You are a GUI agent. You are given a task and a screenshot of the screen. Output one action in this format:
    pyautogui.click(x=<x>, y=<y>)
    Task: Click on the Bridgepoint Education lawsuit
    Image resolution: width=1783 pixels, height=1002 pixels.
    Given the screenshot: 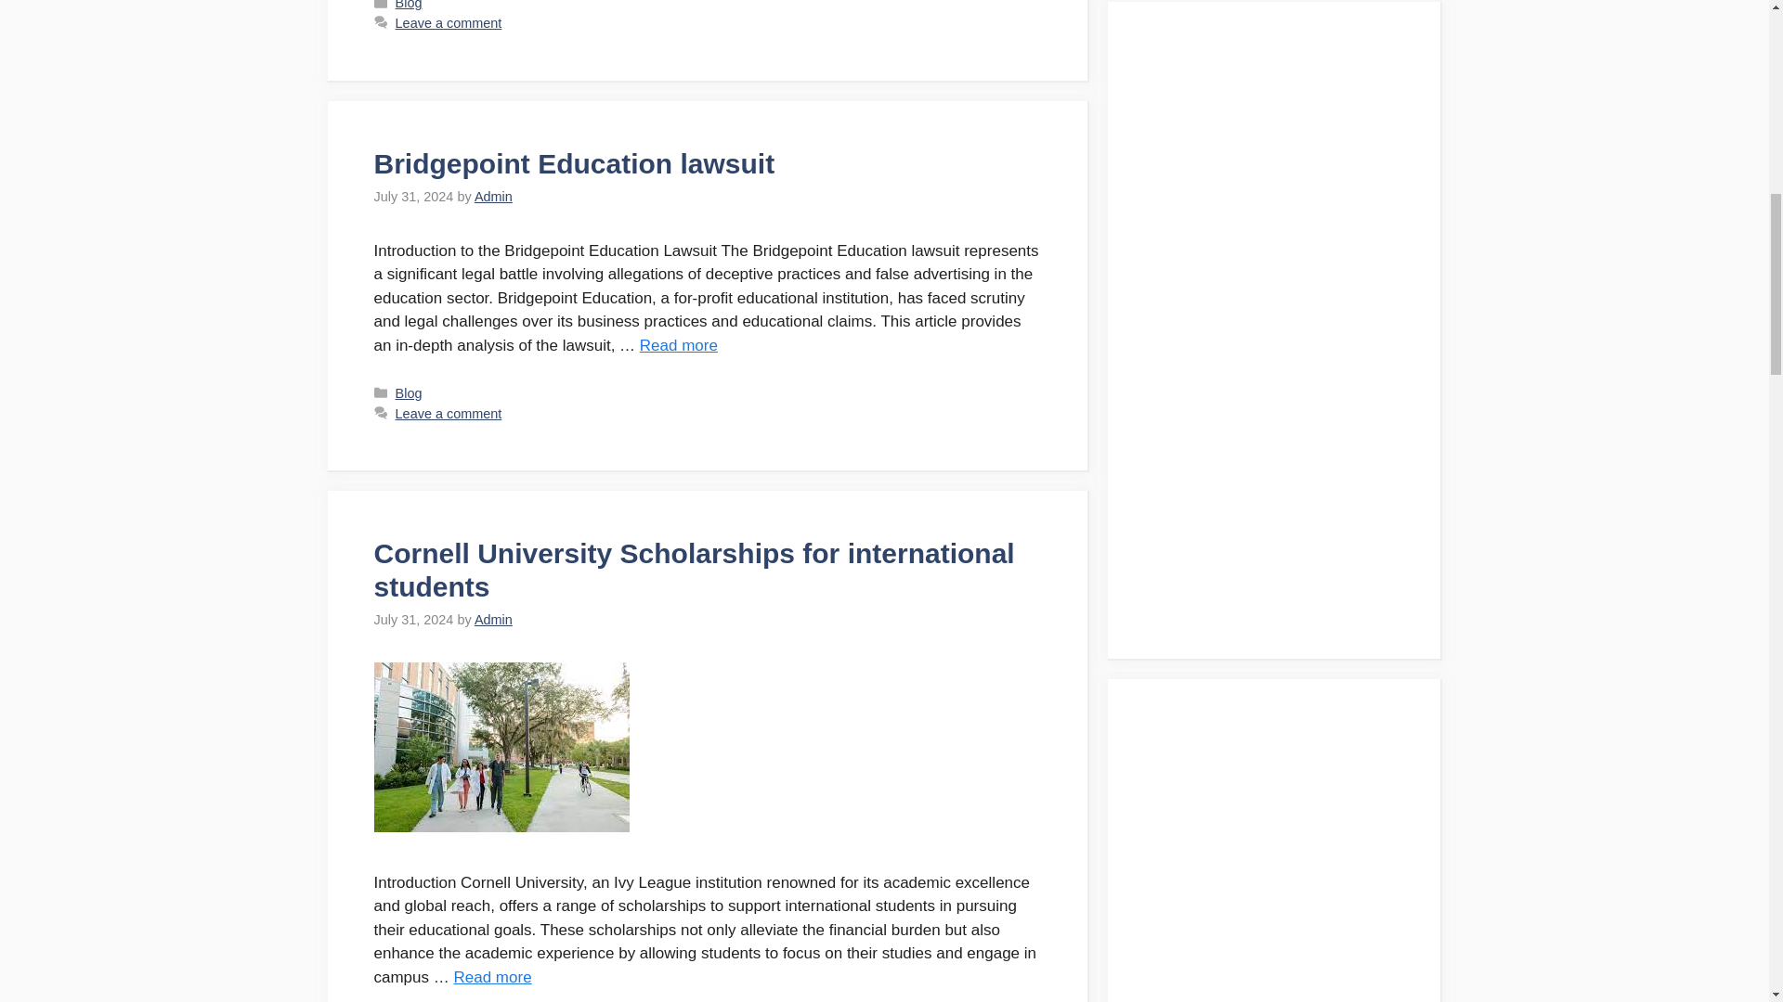 What is the action you would take?
    pyautogui.click(x=573, y=163)
    